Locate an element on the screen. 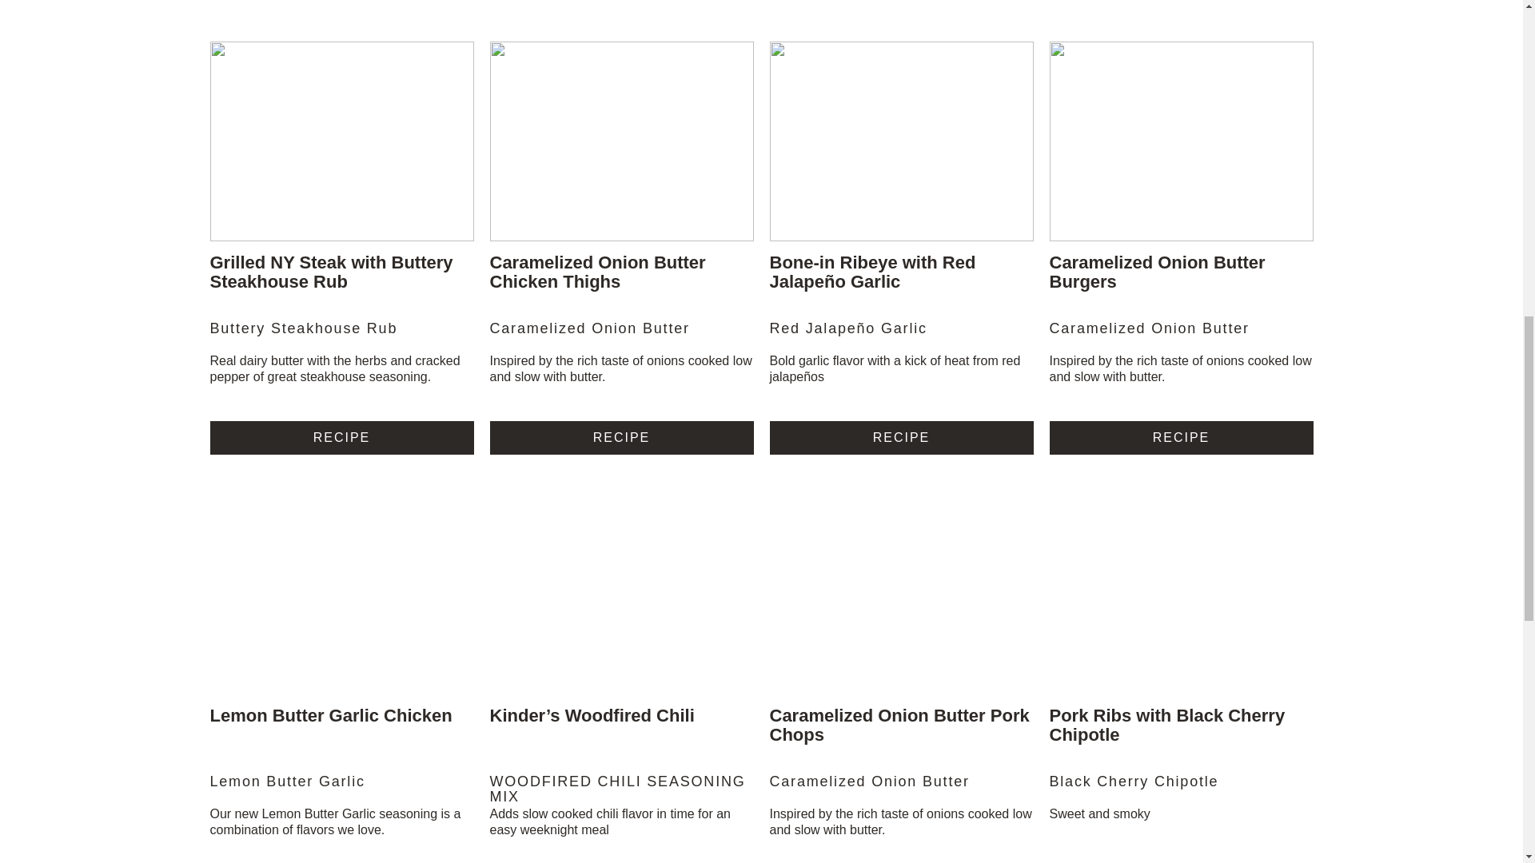 The width and height of the screenshot is (1535, 863). Caramelized Onion Butter is located at coordinates (1180, 336).